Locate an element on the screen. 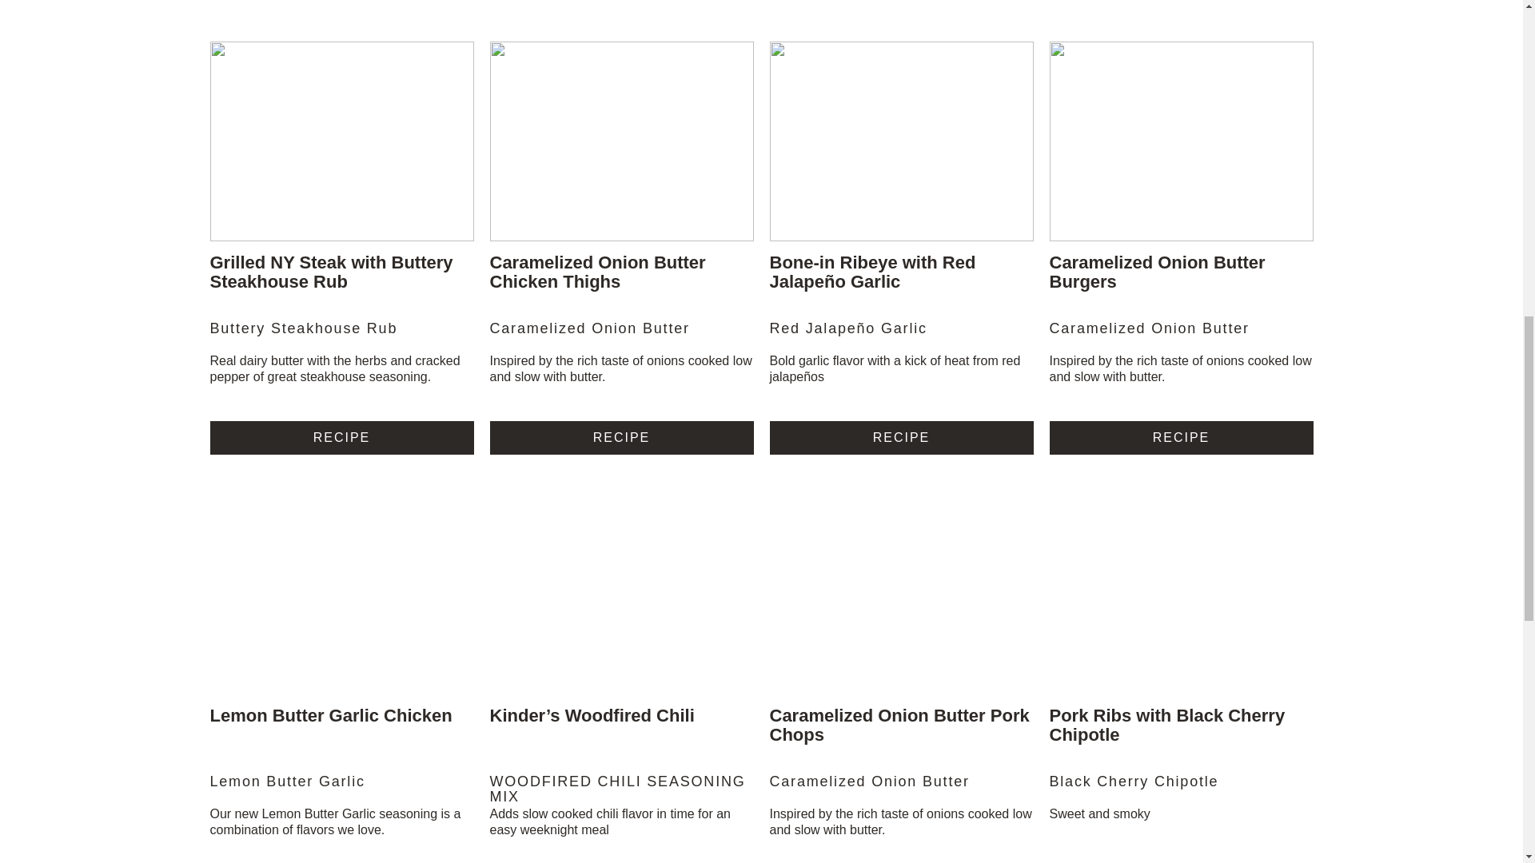 The width and height of the screenshot is (1535, 863). Caramelized Onion Butter is located at coordinates (1180, 336).